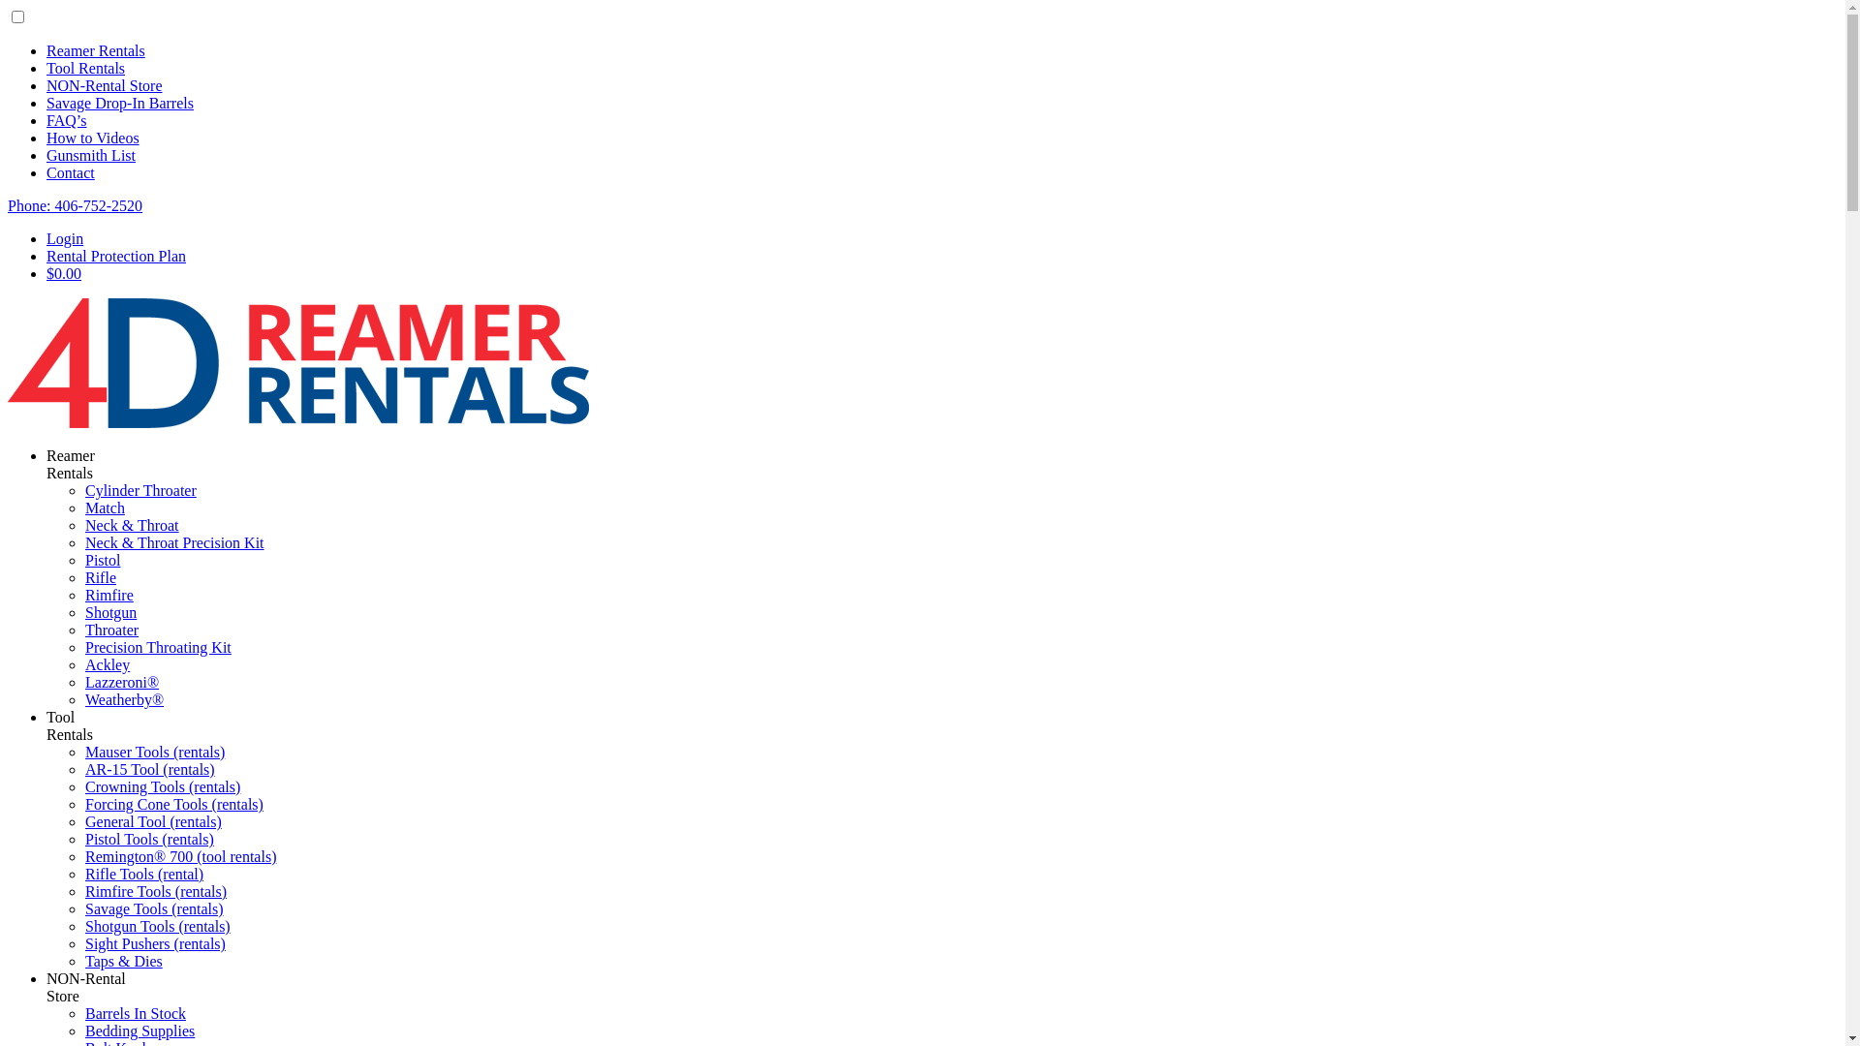  Describe the element at coordinates (153, 821) in the screenshot. I see `General Tool (rentals)` at that location.